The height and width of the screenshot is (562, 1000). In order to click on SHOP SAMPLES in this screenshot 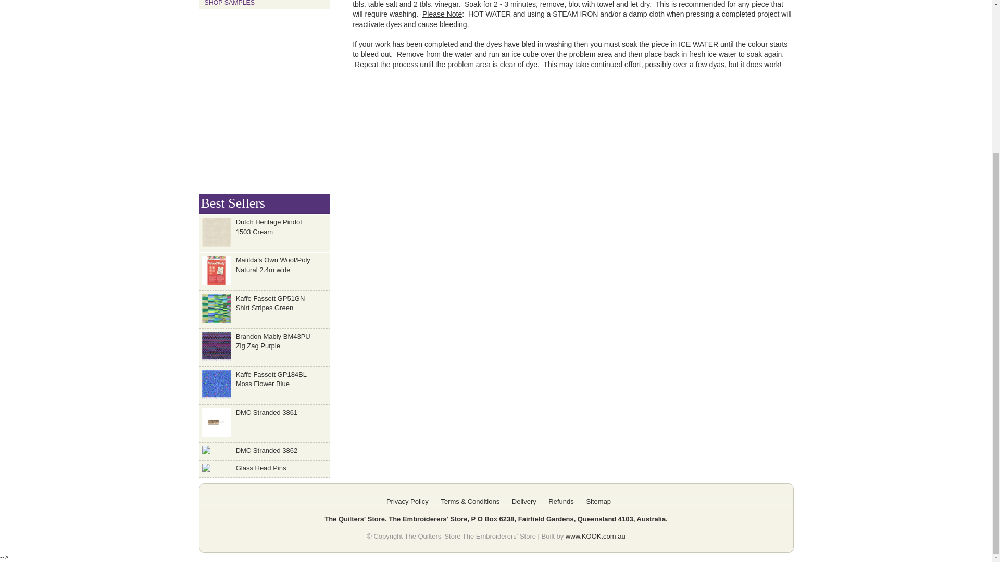, I will do `click(265, 5)`.